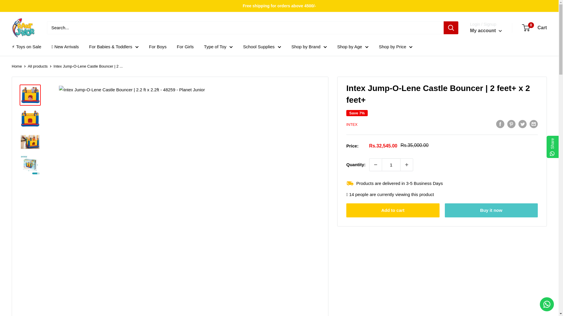 The height and width of the screenshot is (316, 563). Describe the element at coordinates (391, 165) in the screenshot. I see `1` at that location.